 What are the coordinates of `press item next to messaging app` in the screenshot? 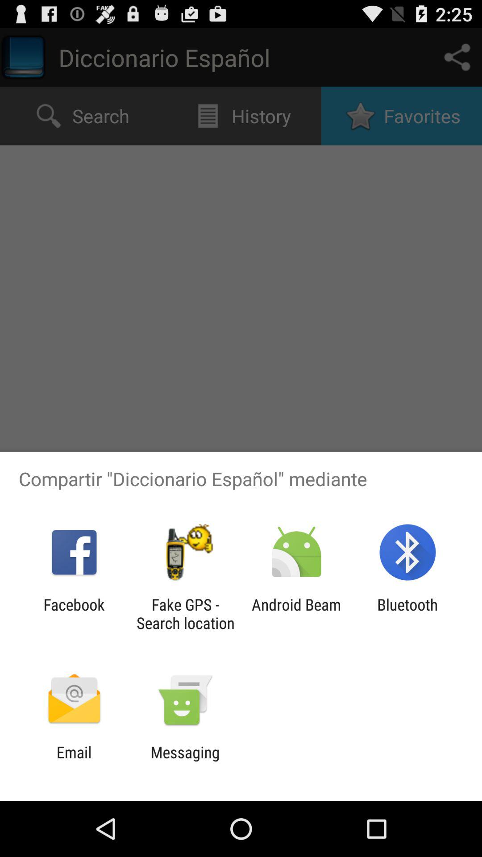 It's located at (74, 761).